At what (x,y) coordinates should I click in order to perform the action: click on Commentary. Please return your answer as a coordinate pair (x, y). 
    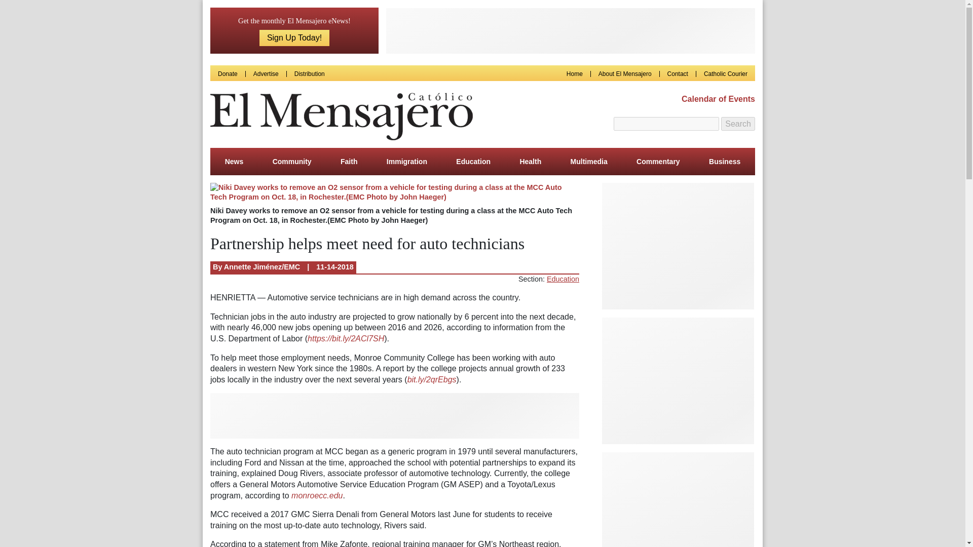
    Looking at the image, I should click on (658, 161).